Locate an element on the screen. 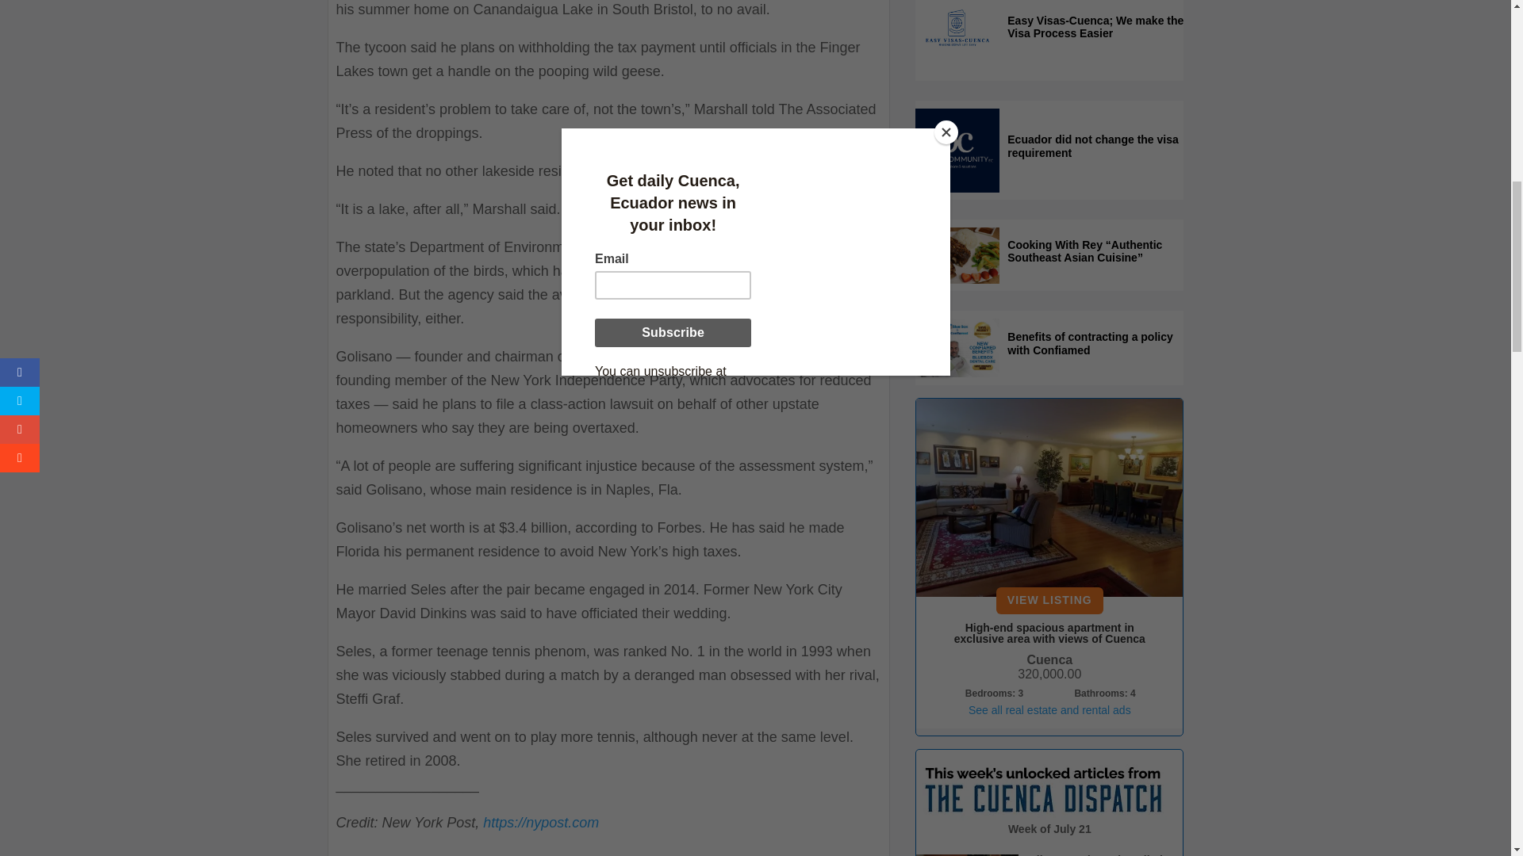 Image resolution: width=1523 pixels, height=856 pixels. Ecuador did not change the visa requirement is located at coordinates (1095, 151).